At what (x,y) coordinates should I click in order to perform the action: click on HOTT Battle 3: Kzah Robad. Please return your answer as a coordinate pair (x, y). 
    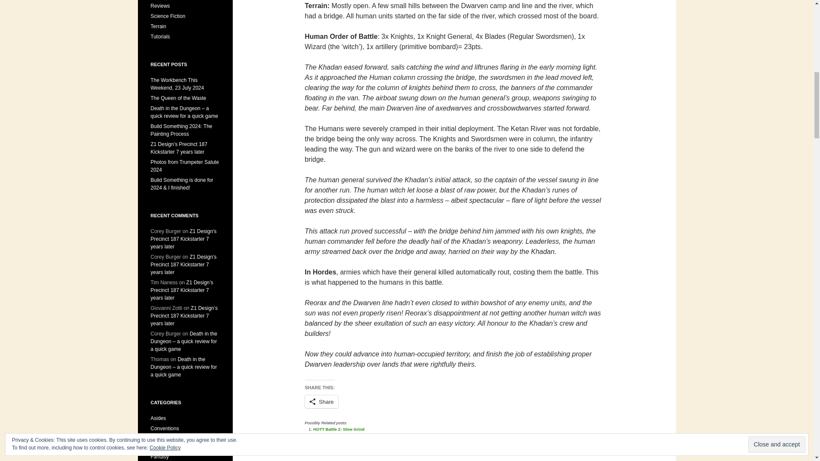
    Looking at the image, I should click on (340, 435).